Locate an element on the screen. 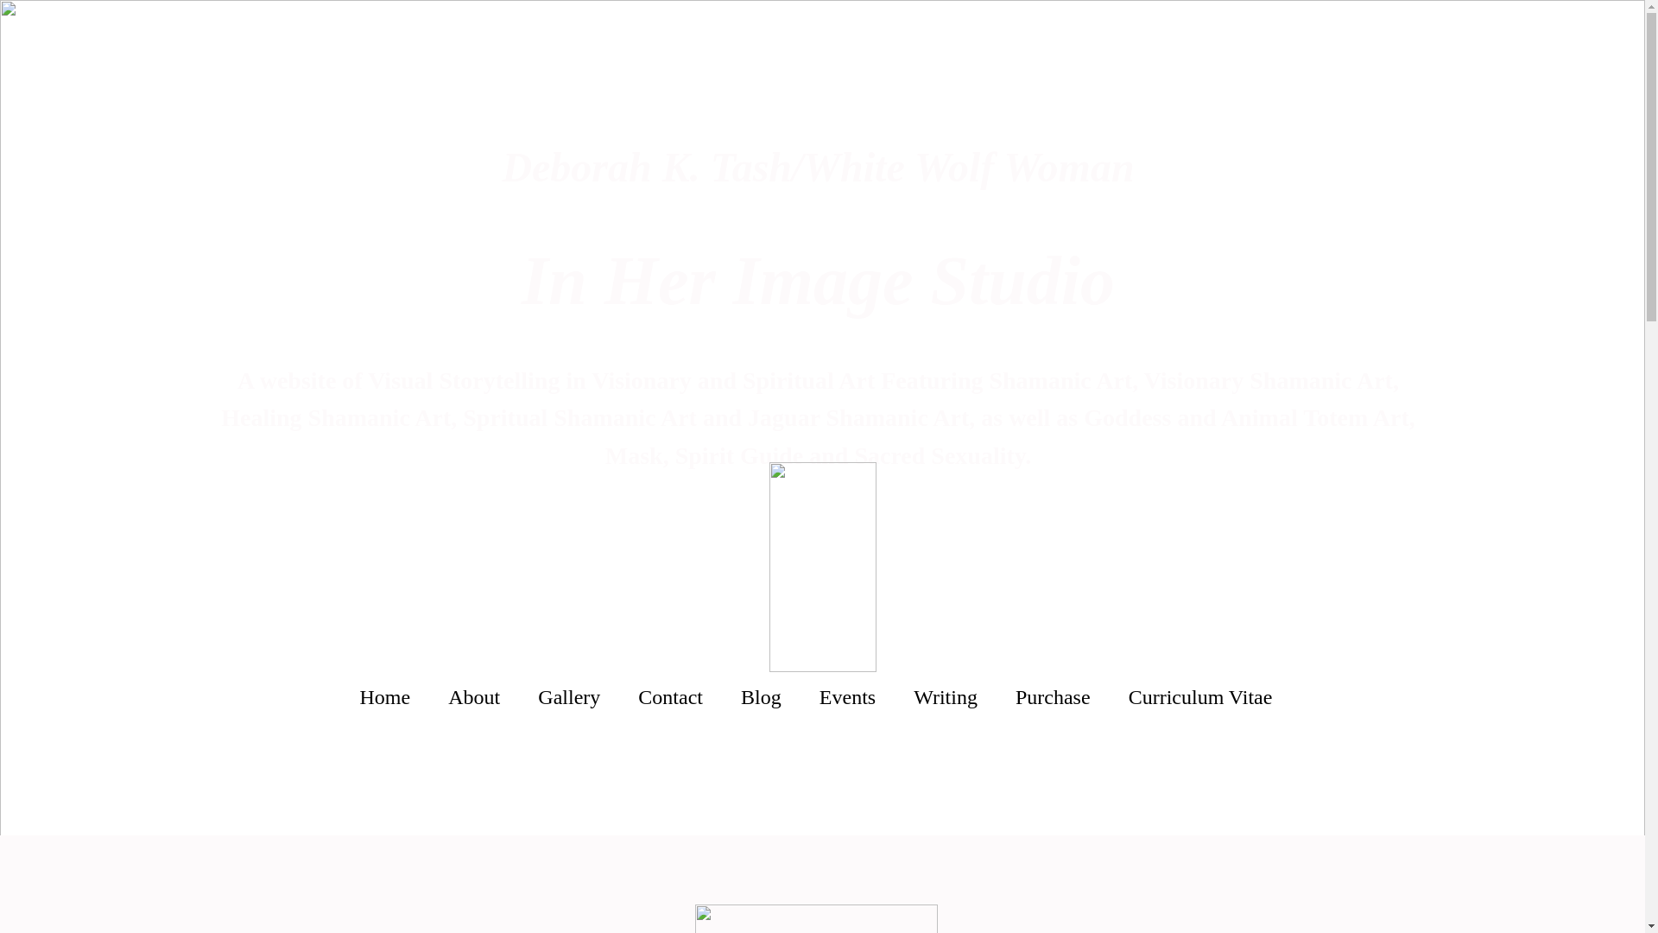 This screenshot has height=933, width=1658. Purchase is located at coordinates (1052, 698).